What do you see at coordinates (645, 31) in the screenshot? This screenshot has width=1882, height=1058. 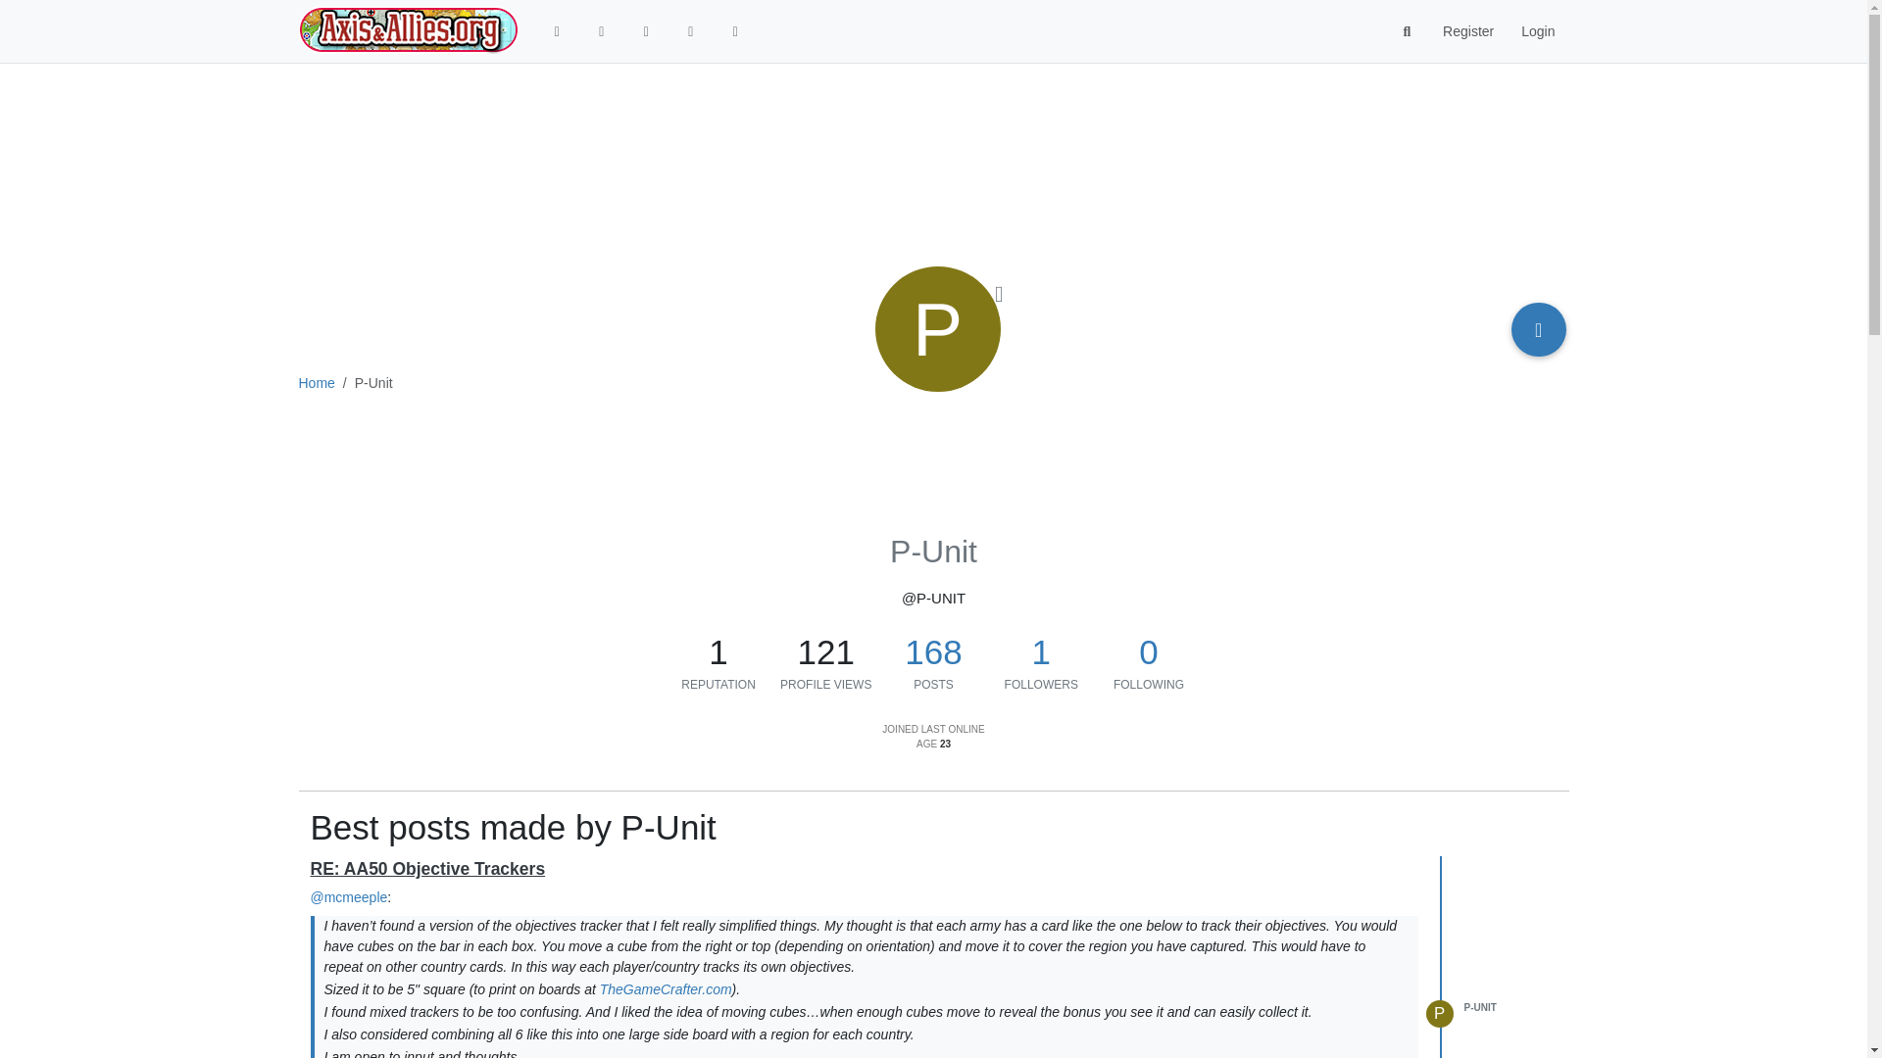 I see `Recent` at bounding box center [645, 31].